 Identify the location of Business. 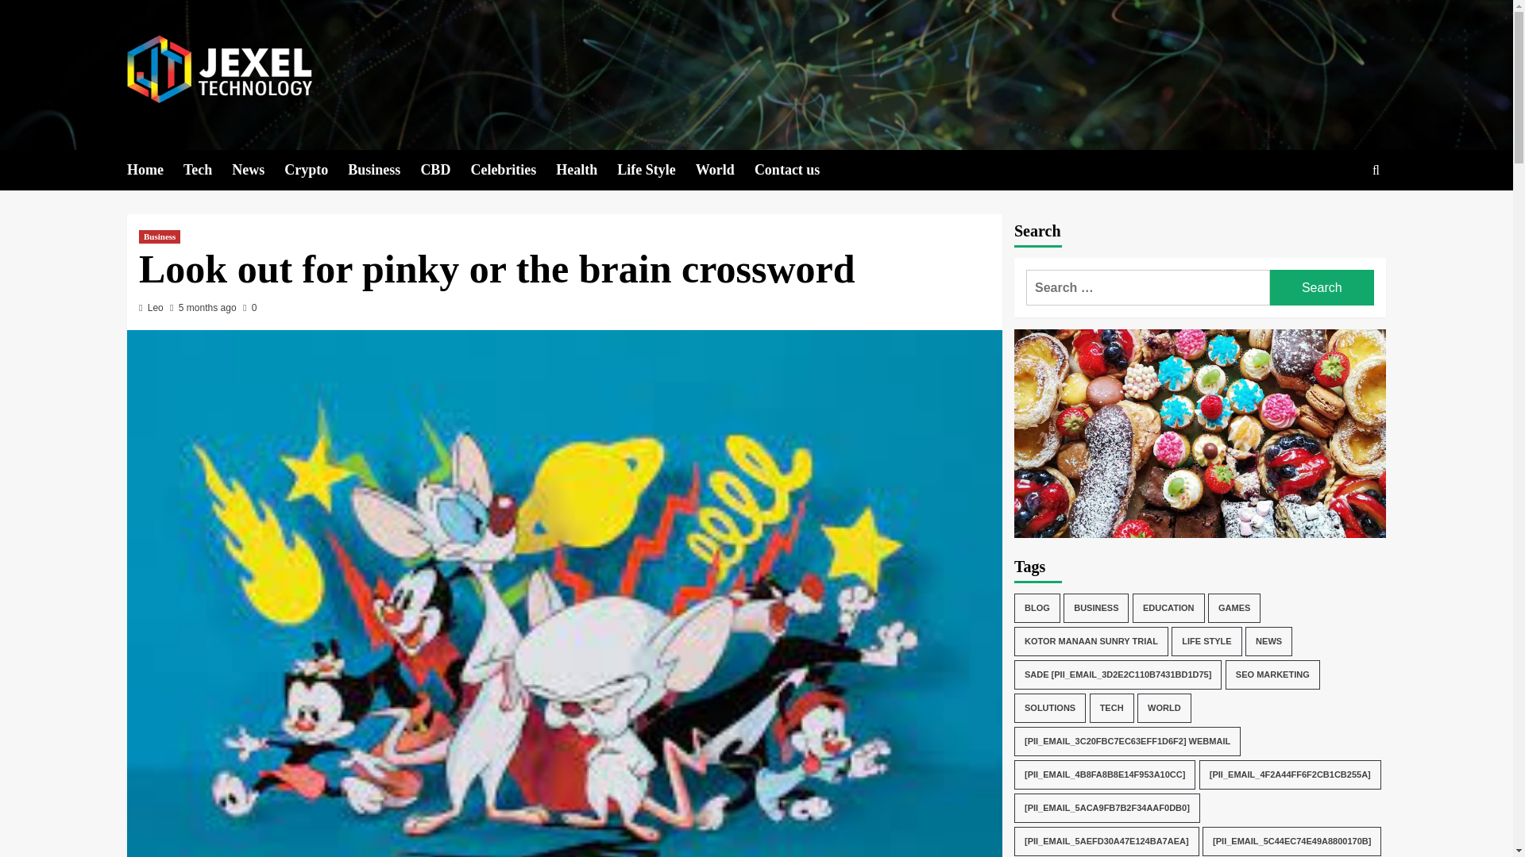
(384, 170).